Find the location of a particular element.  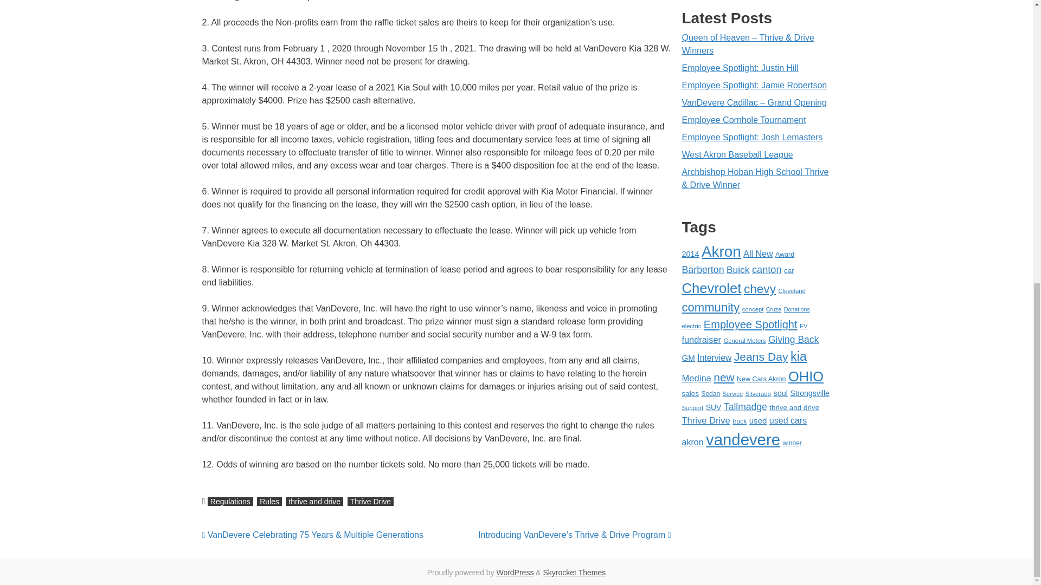

Semantic Personal Publishing Platform is located at coordinates (515, 572).